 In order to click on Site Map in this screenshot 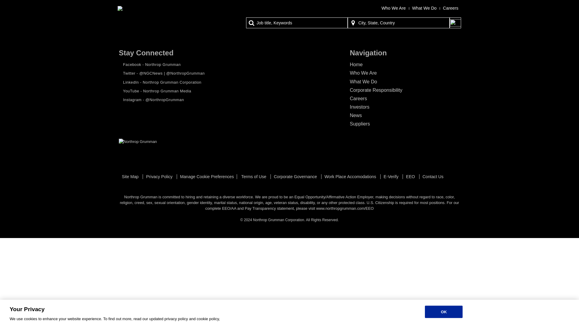, I will do `click(130, 176)`.